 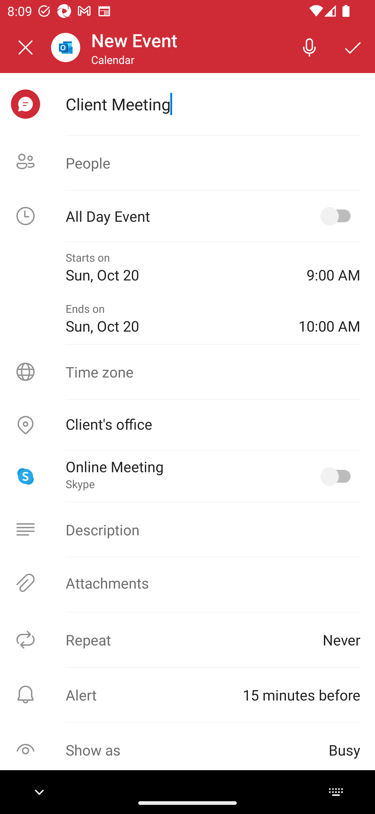 I want to click on Alert ⁨15 minutes before, so click(x=187, y=695).